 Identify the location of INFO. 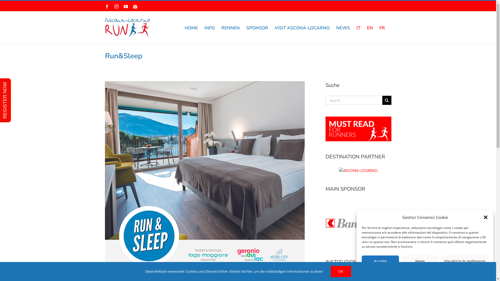
(209, 28).